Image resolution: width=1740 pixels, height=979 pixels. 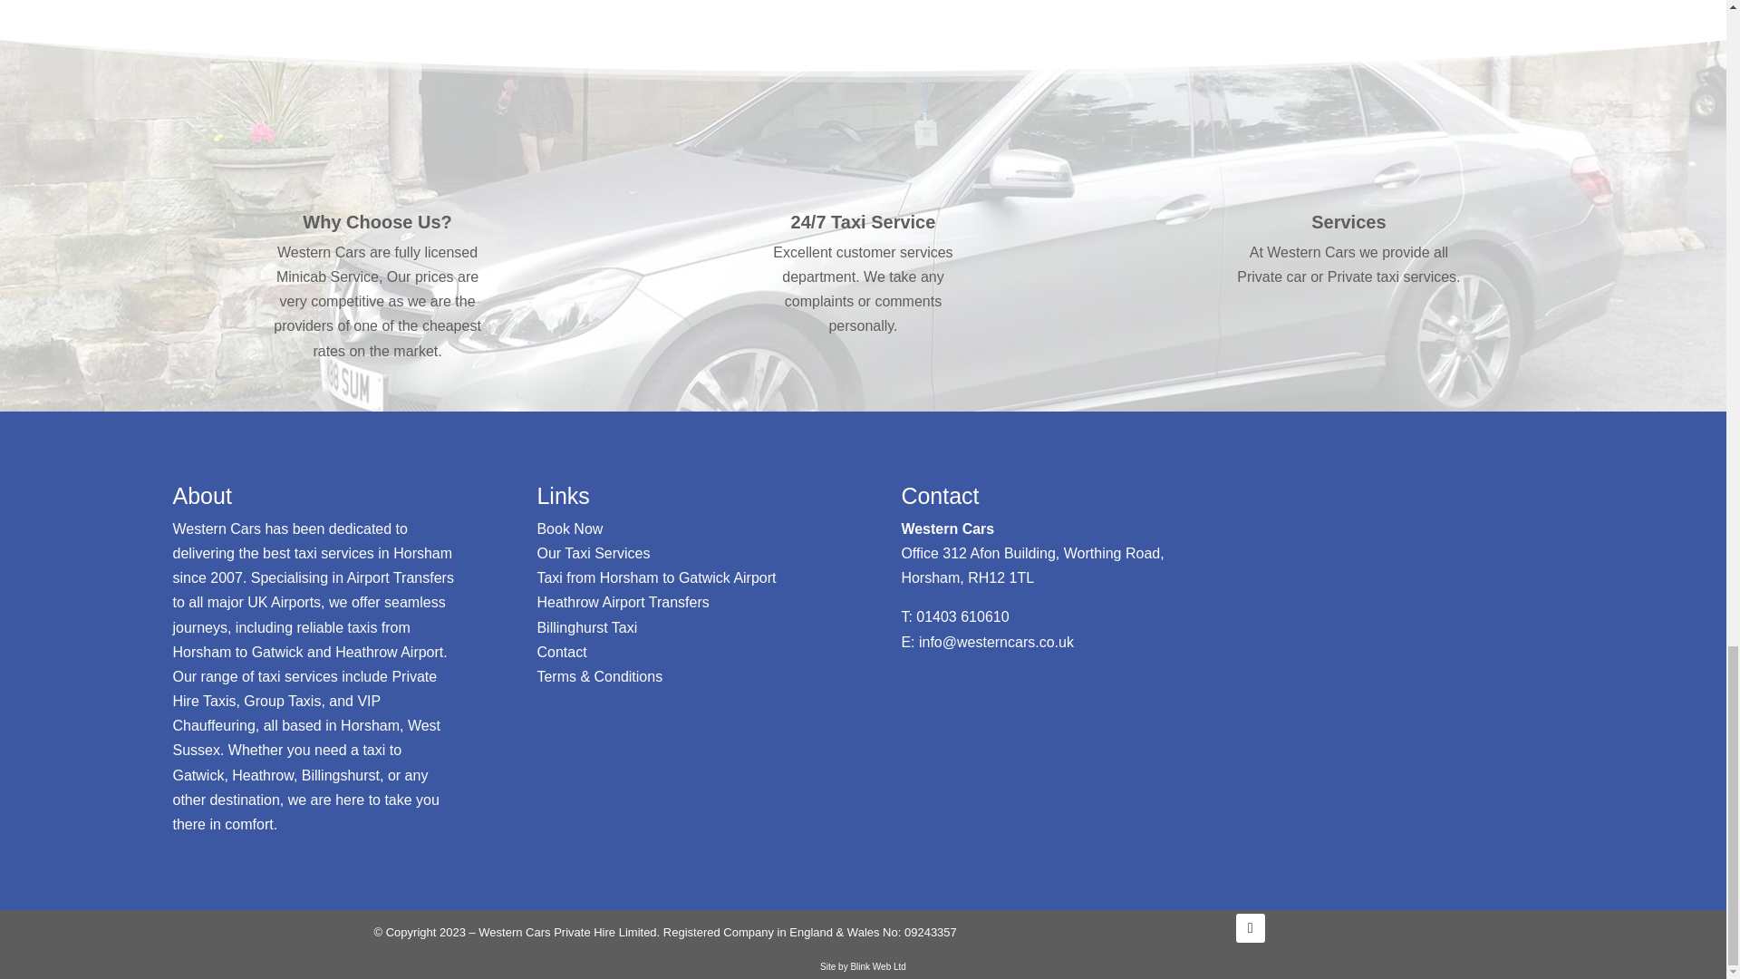 I want to click on Site by Blink Web Ltd, so click(x=863, y=966).